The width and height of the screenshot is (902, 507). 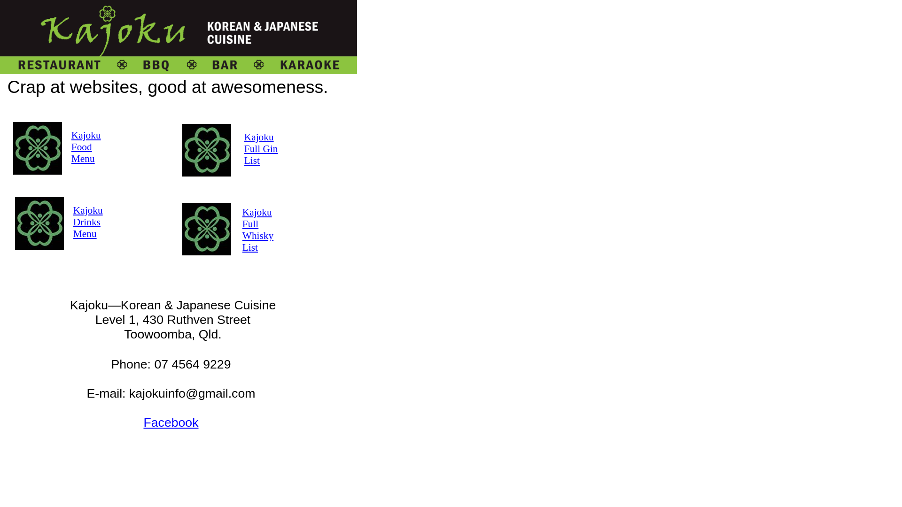 I want to click on Kajoku Drinks Menu, so click(x=88, y=222).